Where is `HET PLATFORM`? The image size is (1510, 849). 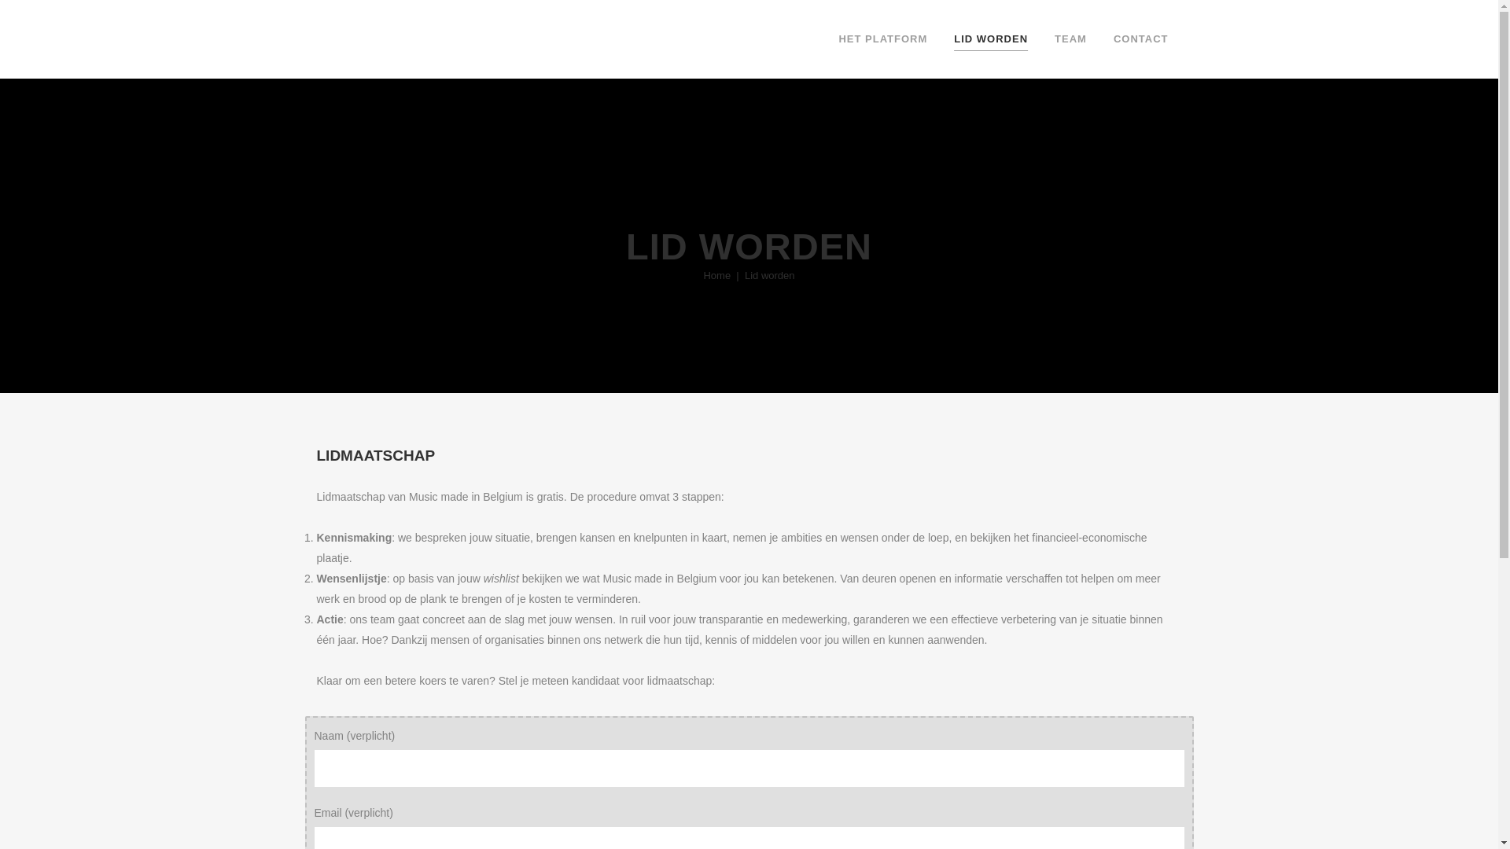 HET PLATFORM is located at coordinates (882, 39).